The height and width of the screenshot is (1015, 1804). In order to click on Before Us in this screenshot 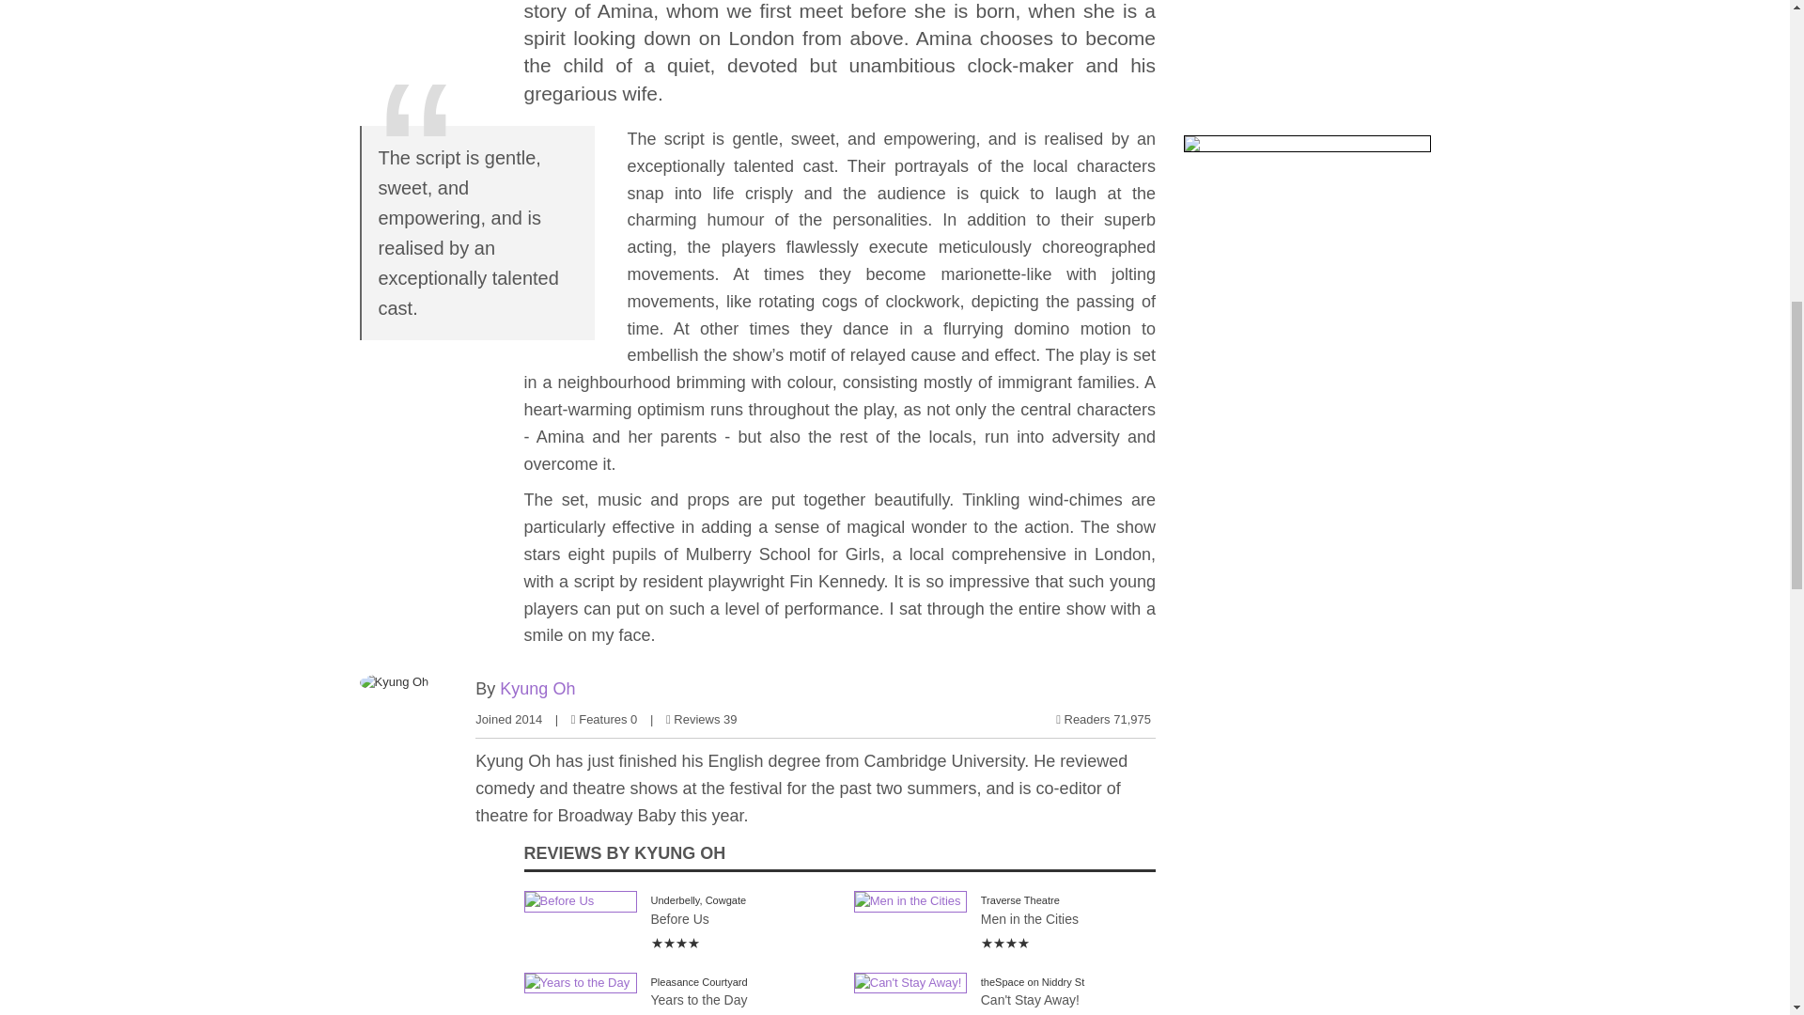, I will do `click(581, 901)`.